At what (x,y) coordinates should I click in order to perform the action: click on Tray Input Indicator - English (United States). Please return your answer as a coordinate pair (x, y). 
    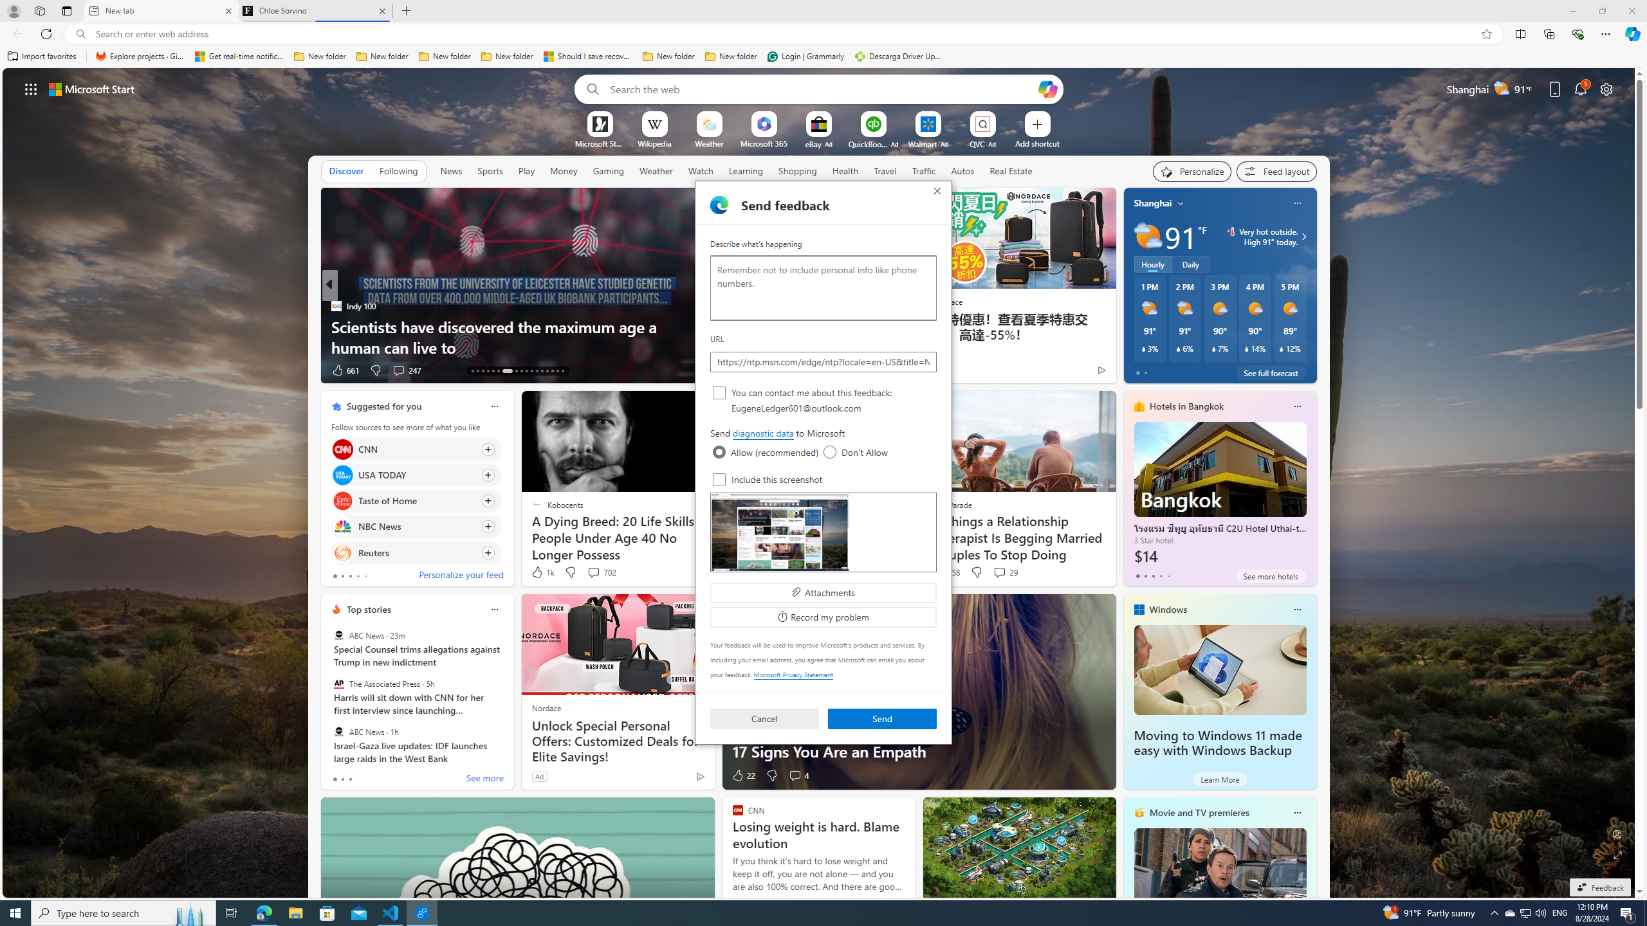
    Looking at the image, I should click on (1560, 913).